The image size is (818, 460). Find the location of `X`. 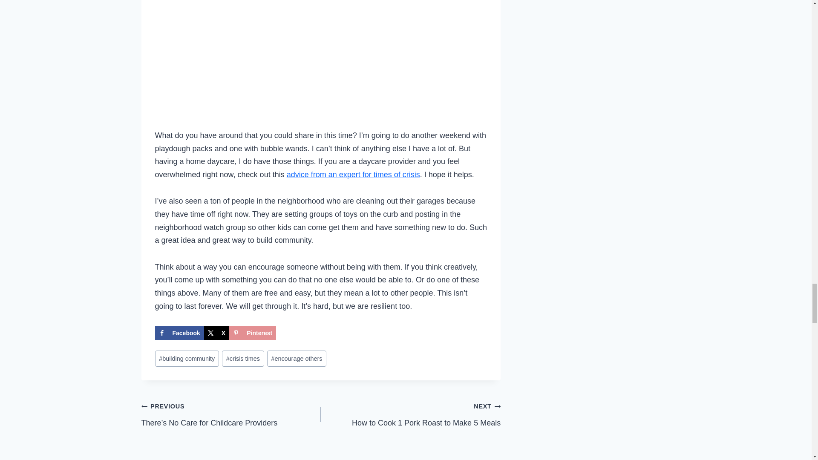

X is located at coordinates (216, 333).